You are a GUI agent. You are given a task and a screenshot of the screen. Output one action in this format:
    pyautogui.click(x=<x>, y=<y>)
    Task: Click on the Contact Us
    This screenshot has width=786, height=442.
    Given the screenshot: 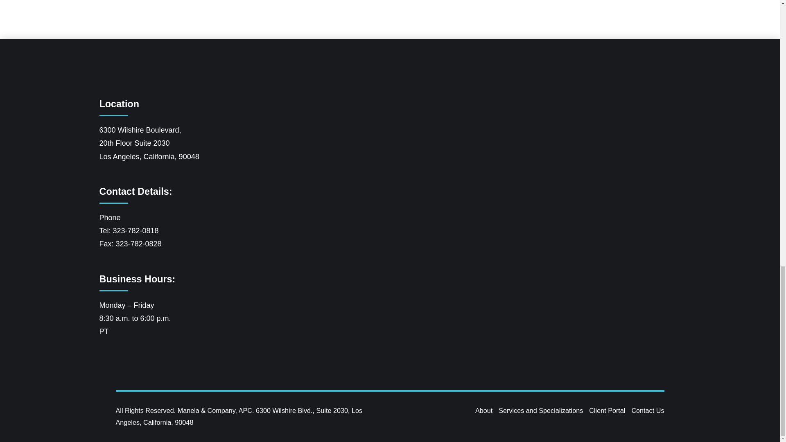 What is the action you would take?
    pyautogui.click(x=648, y=410)
    